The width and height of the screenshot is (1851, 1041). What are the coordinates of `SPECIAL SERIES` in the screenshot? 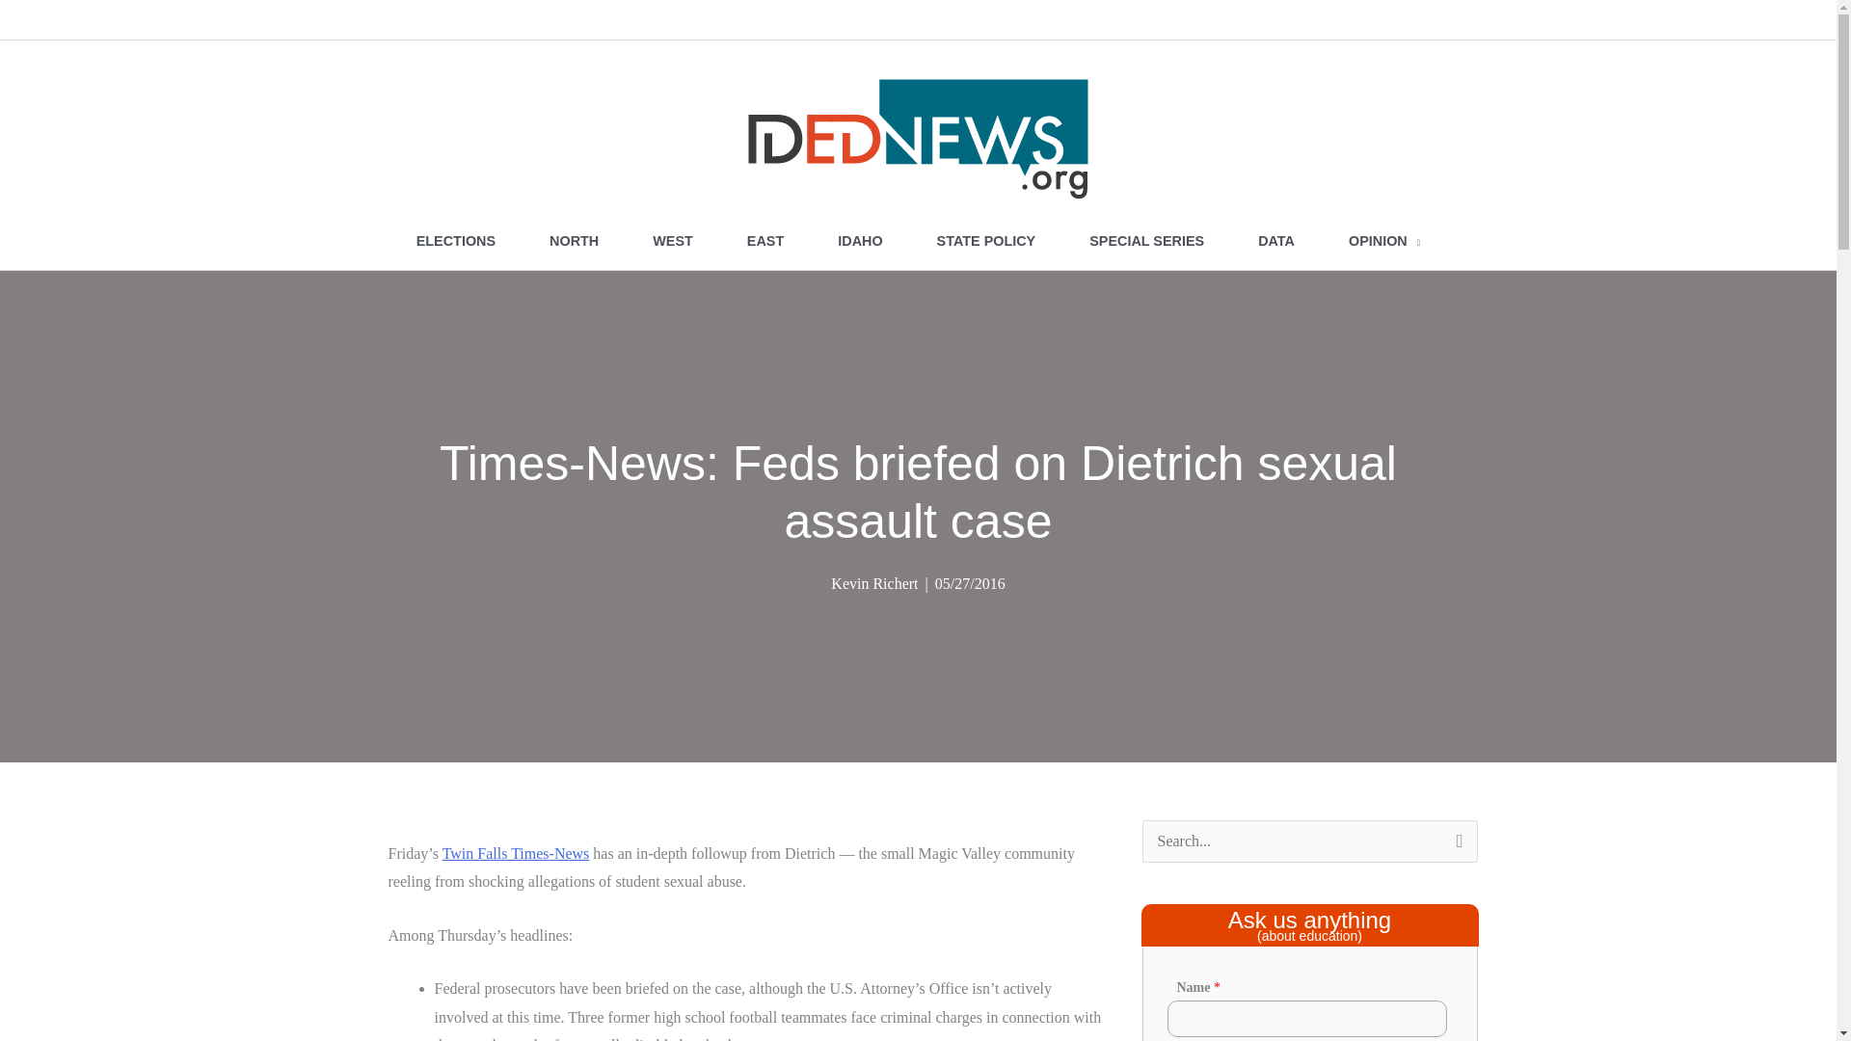 It's located at (1146, 241).